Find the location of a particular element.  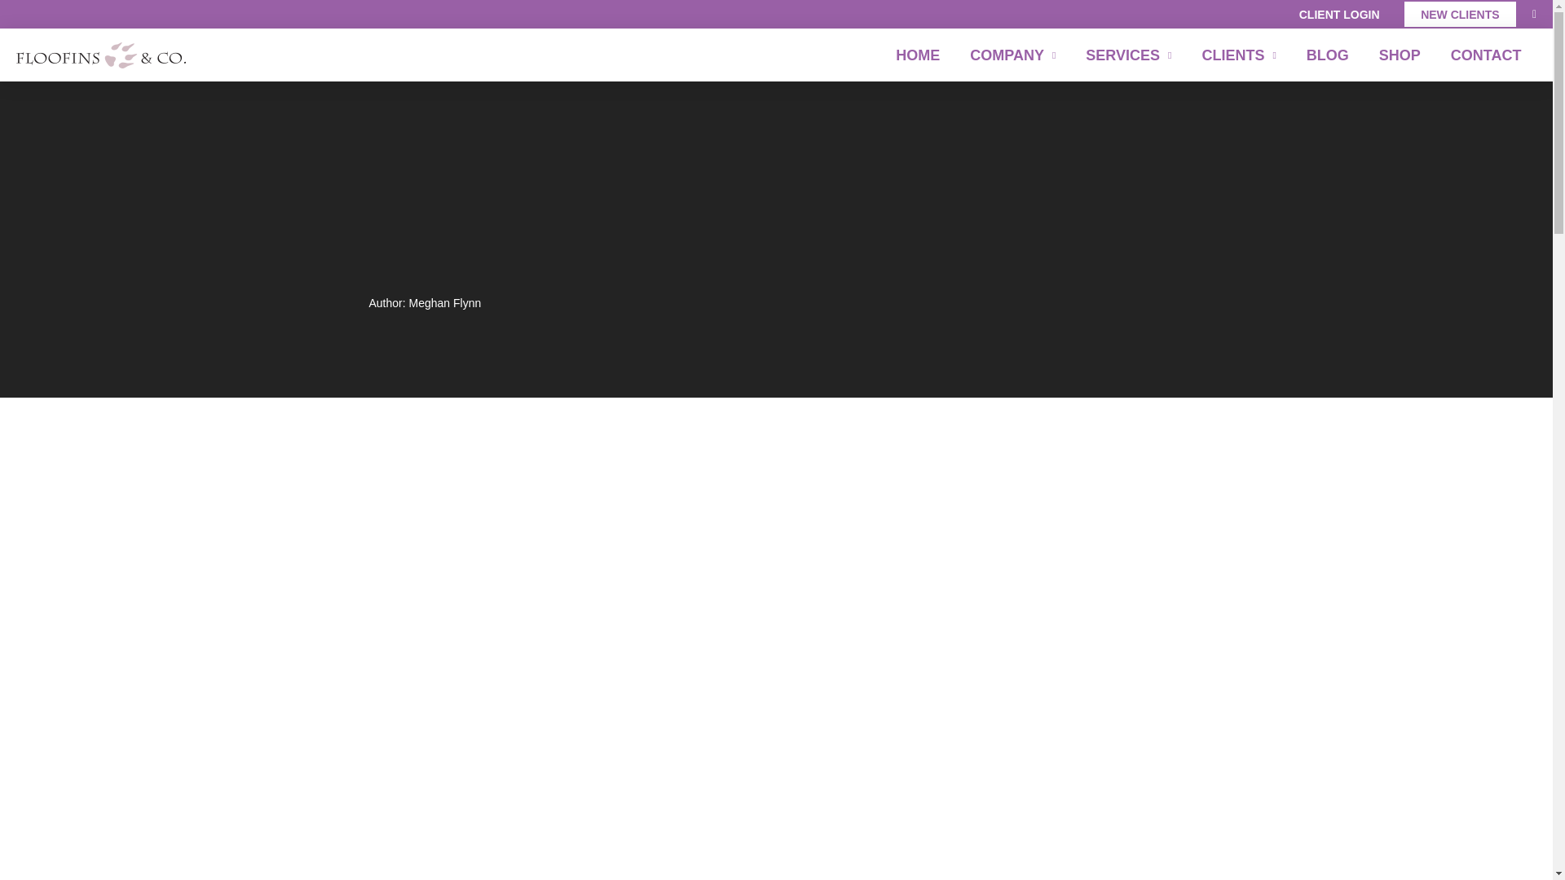

CLIENTS is located at coordinates (1239, 55).